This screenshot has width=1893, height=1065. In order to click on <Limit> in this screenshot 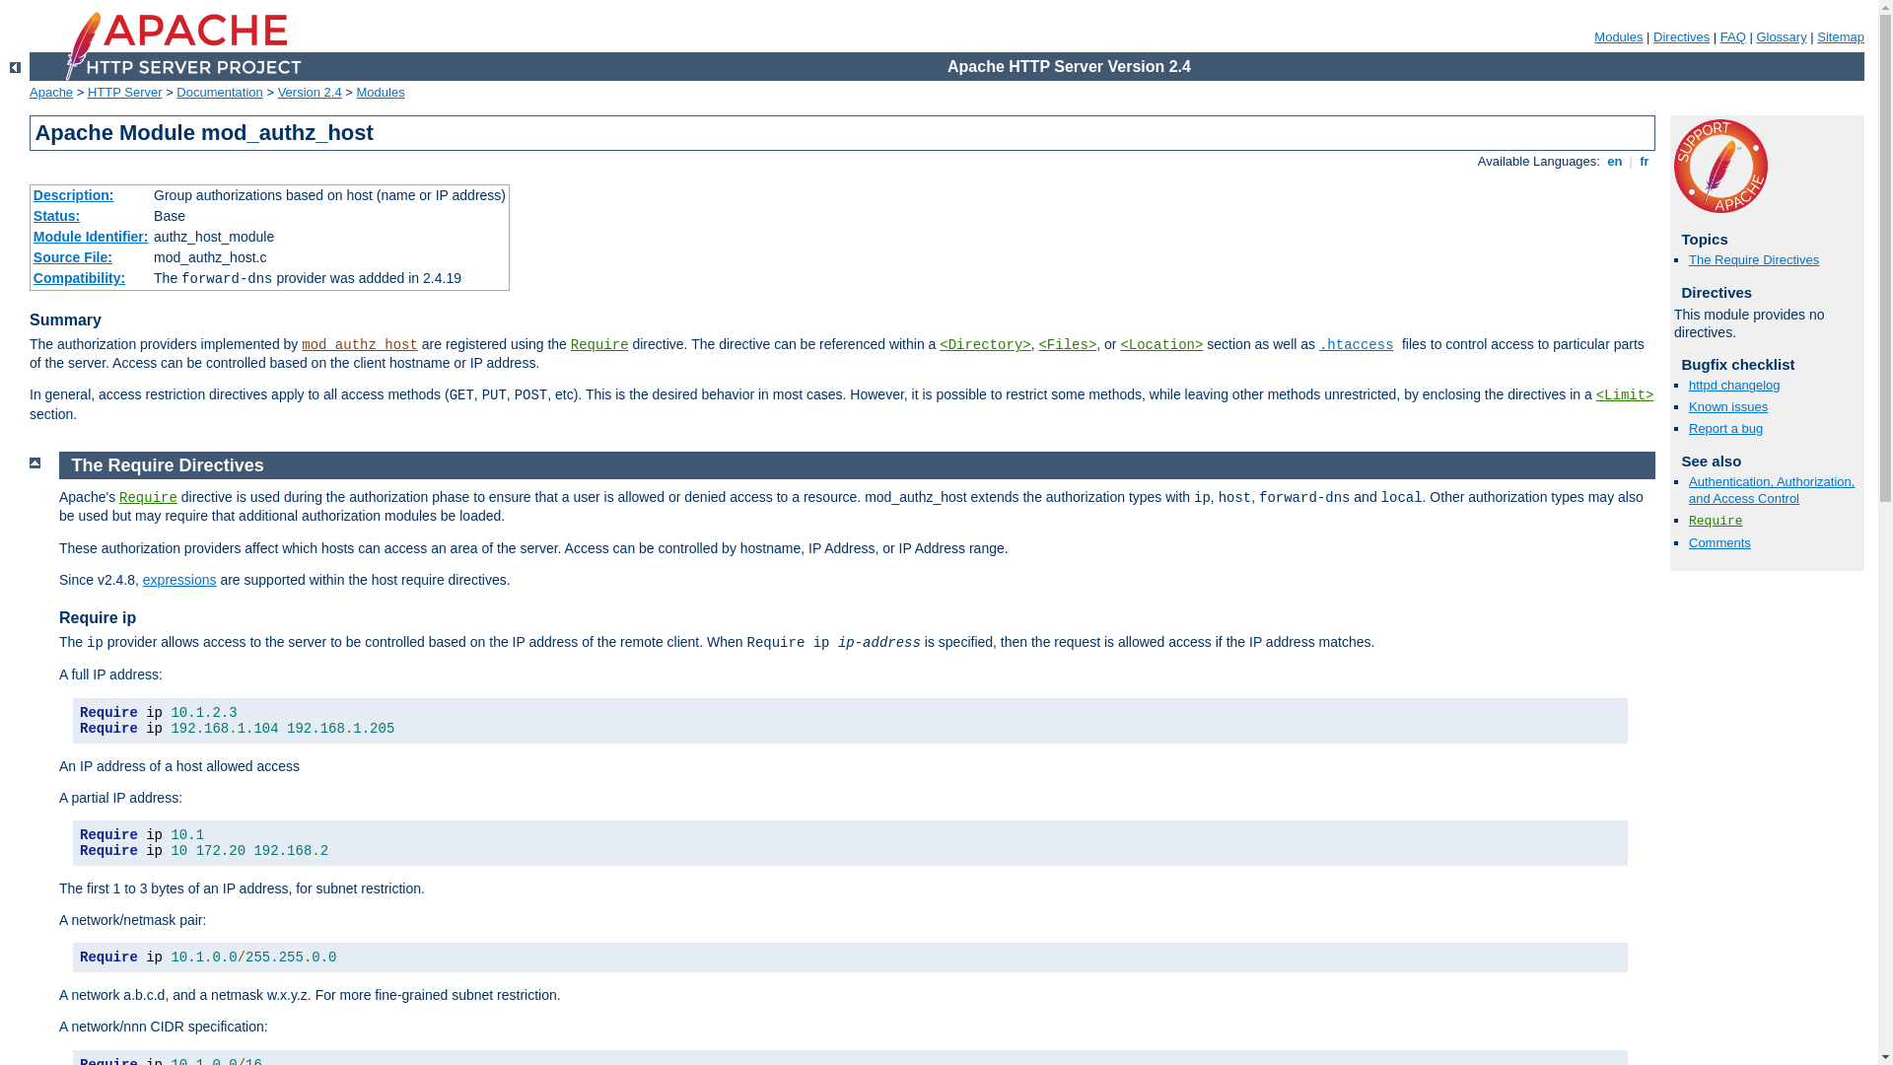, I will do `click(1625, 395)`.